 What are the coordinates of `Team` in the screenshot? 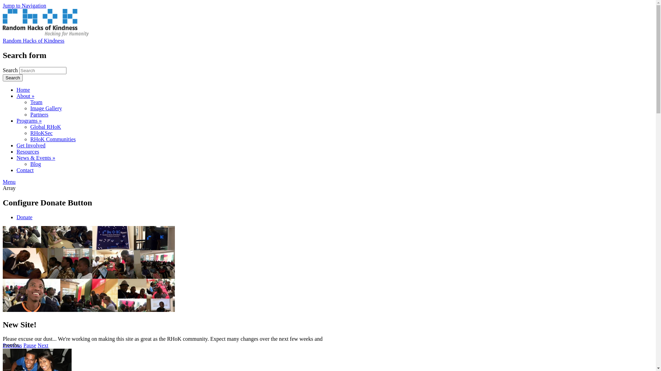 It's located at (36, 102).